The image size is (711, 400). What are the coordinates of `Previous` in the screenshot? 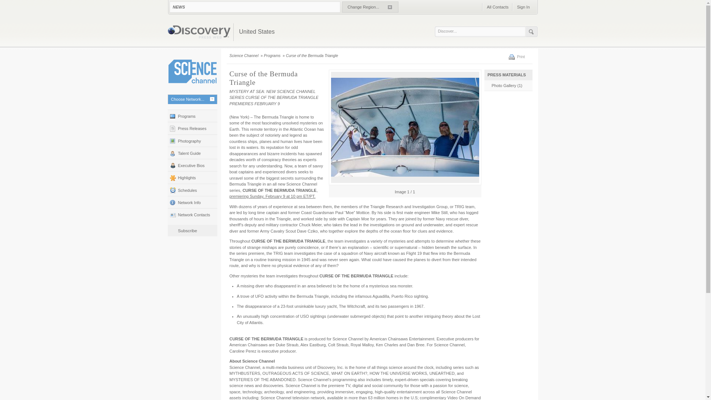 It's located at (333, 191).